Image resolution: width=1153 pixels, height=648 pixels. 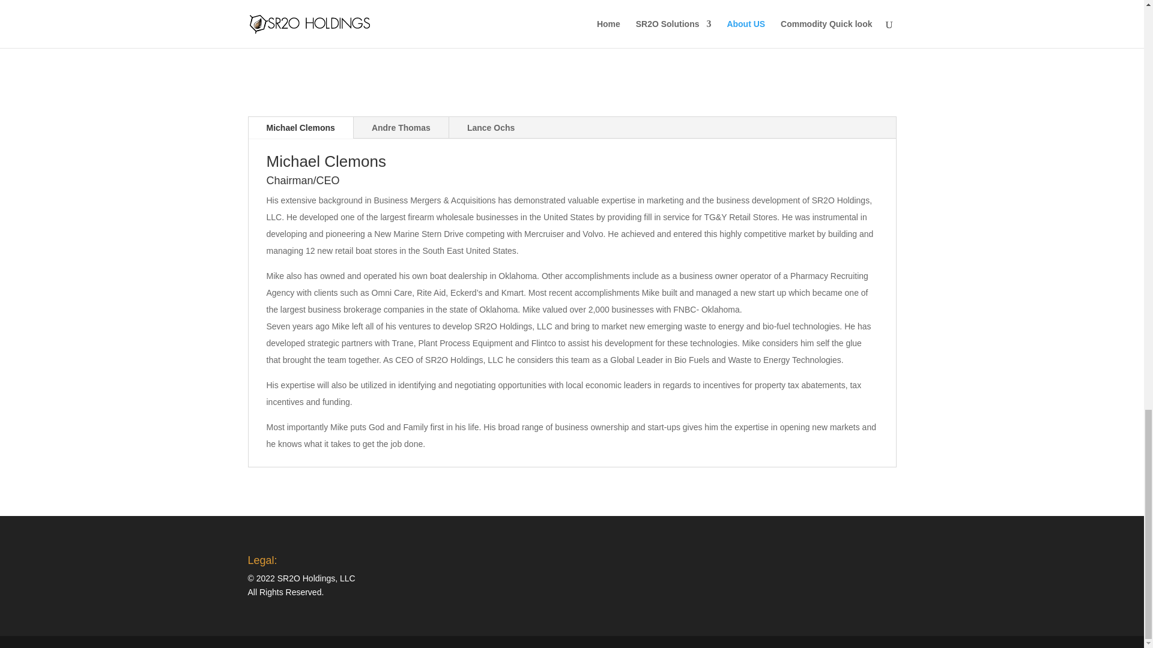 I want to click on Andre Thomas, so click(x=401, y=128).